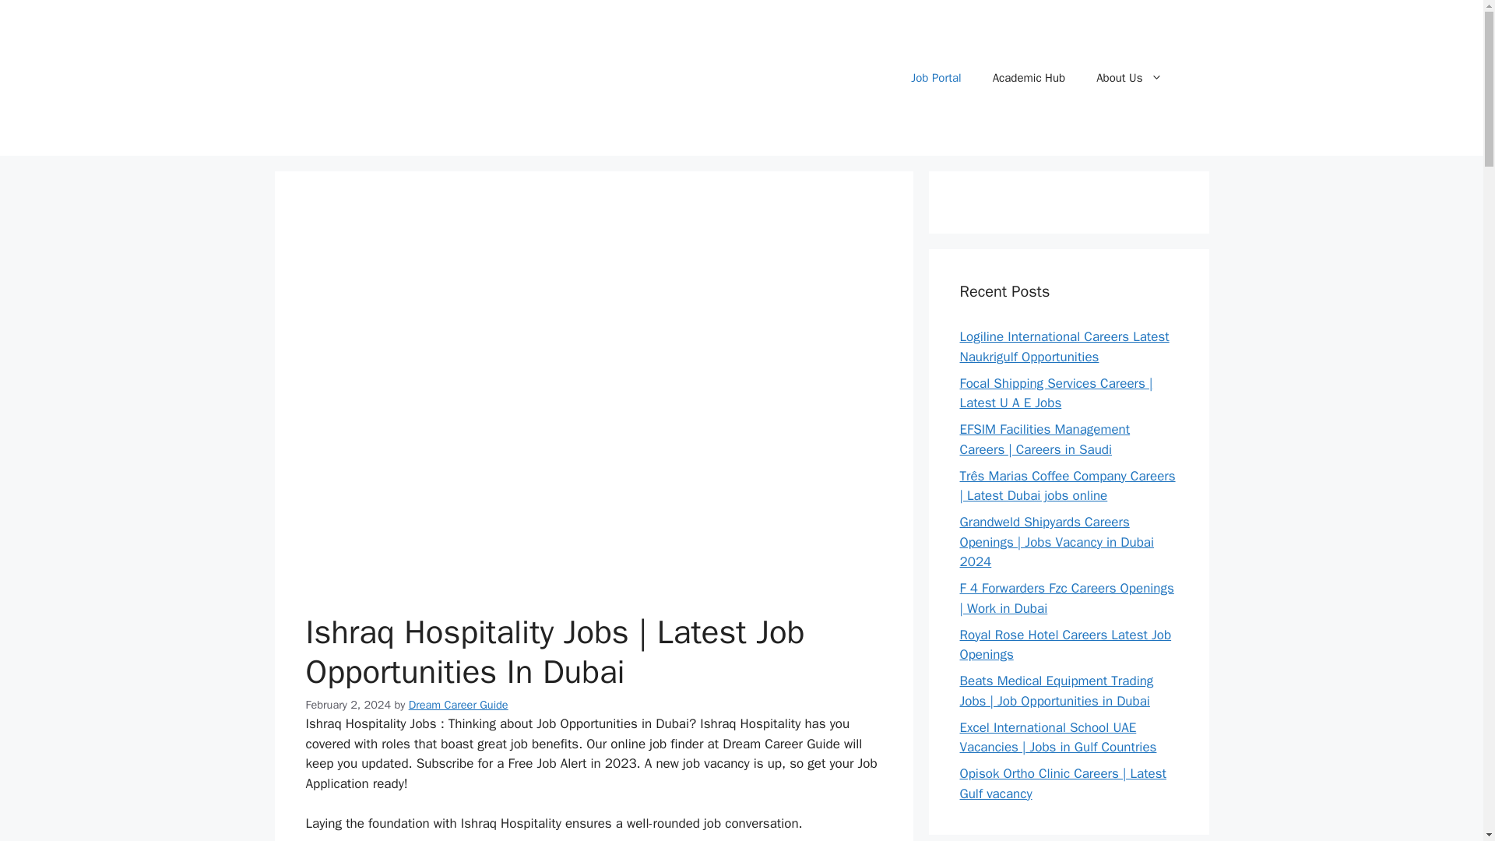 The width and height of the screenshot is (1495, 841). I want to click on Job Portal, so click(936, 78).